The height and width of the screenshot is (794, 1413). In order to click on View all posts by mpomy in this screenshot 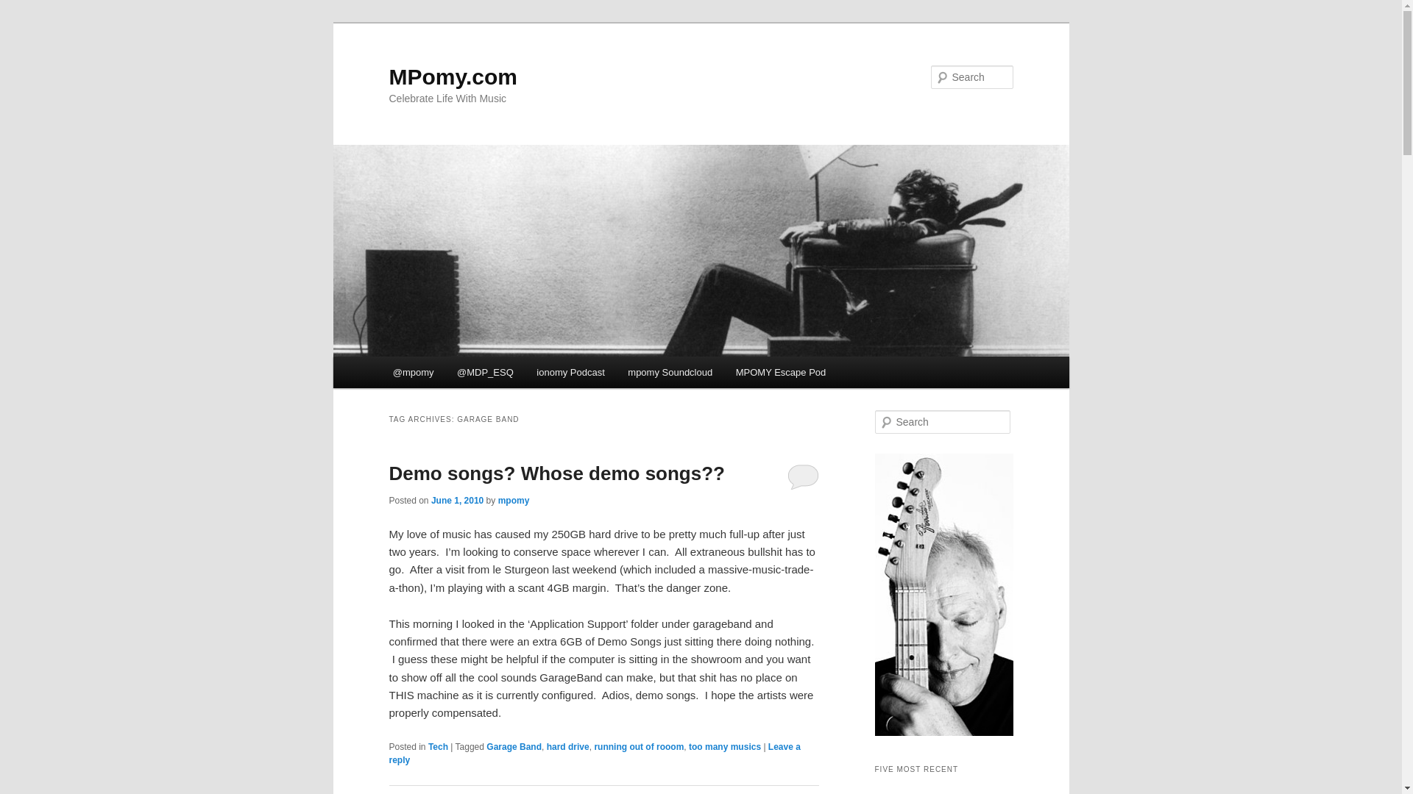, I will do `click(514, 500)`.